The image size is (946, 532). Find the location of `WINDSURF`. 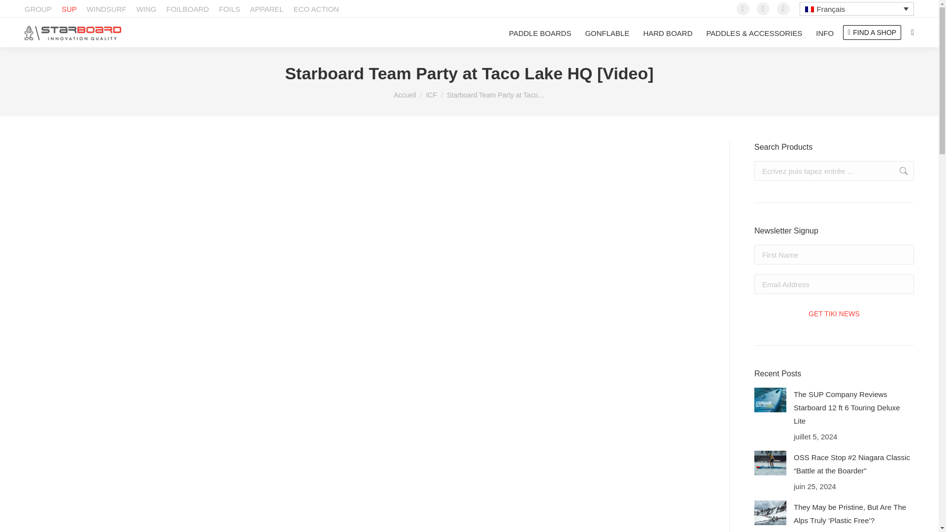

WINDSURF is located at coordinates (106, 9).